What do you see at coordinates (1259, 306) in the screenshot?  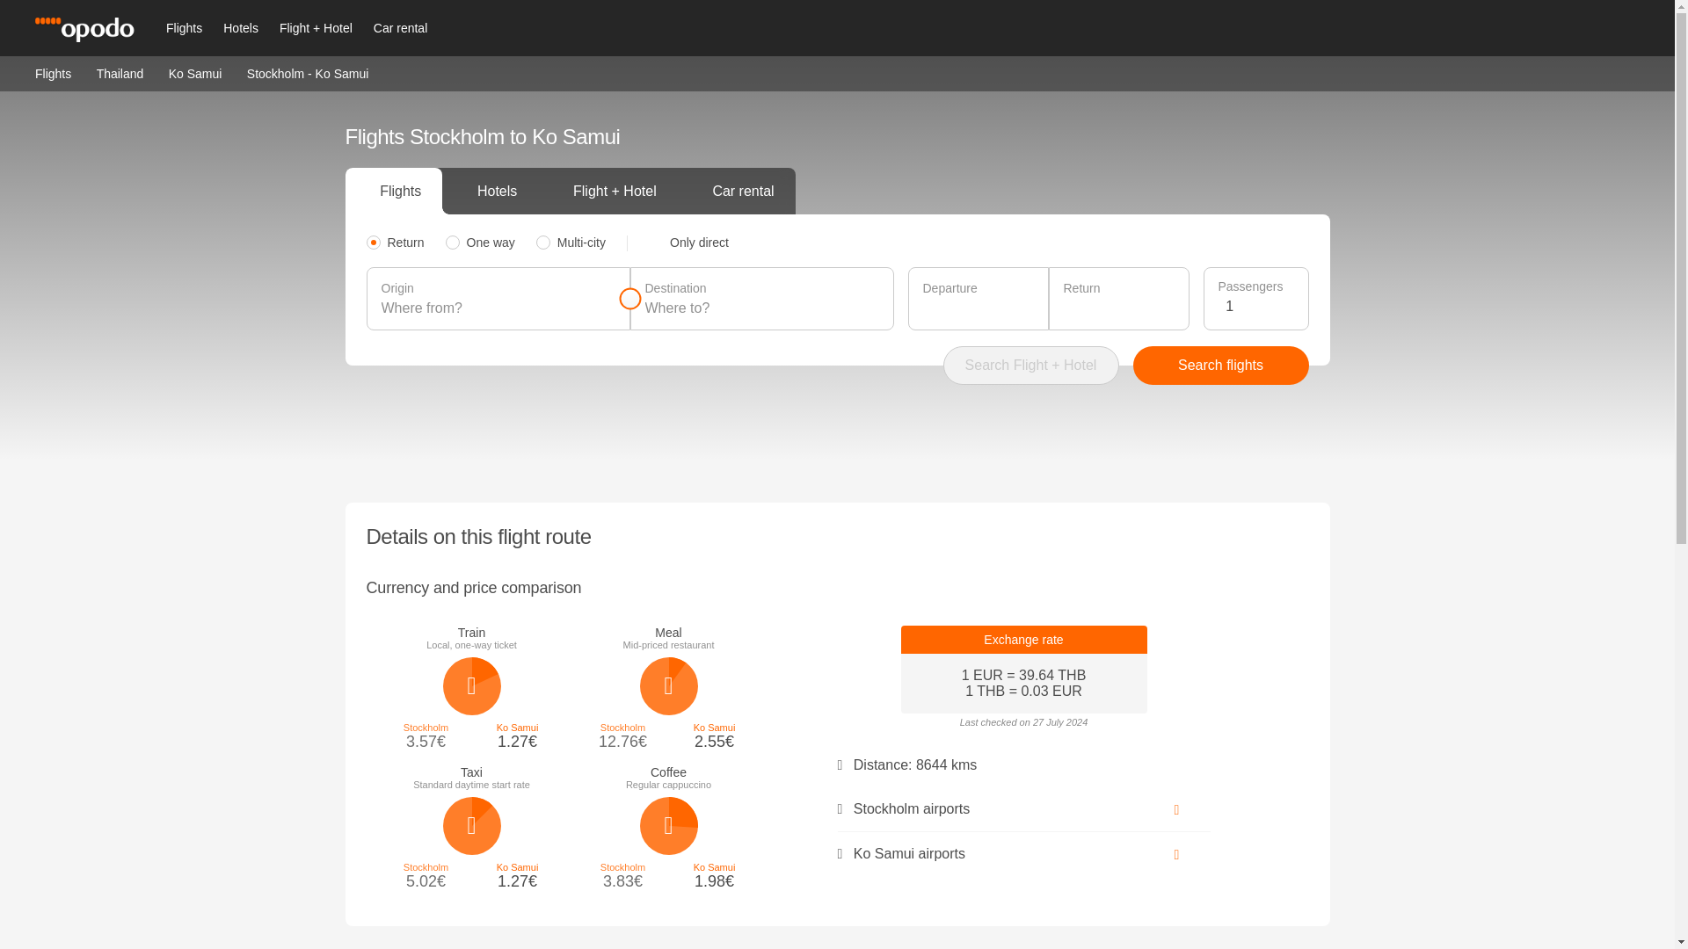 I see `1` at bounding box center [1259, 306].